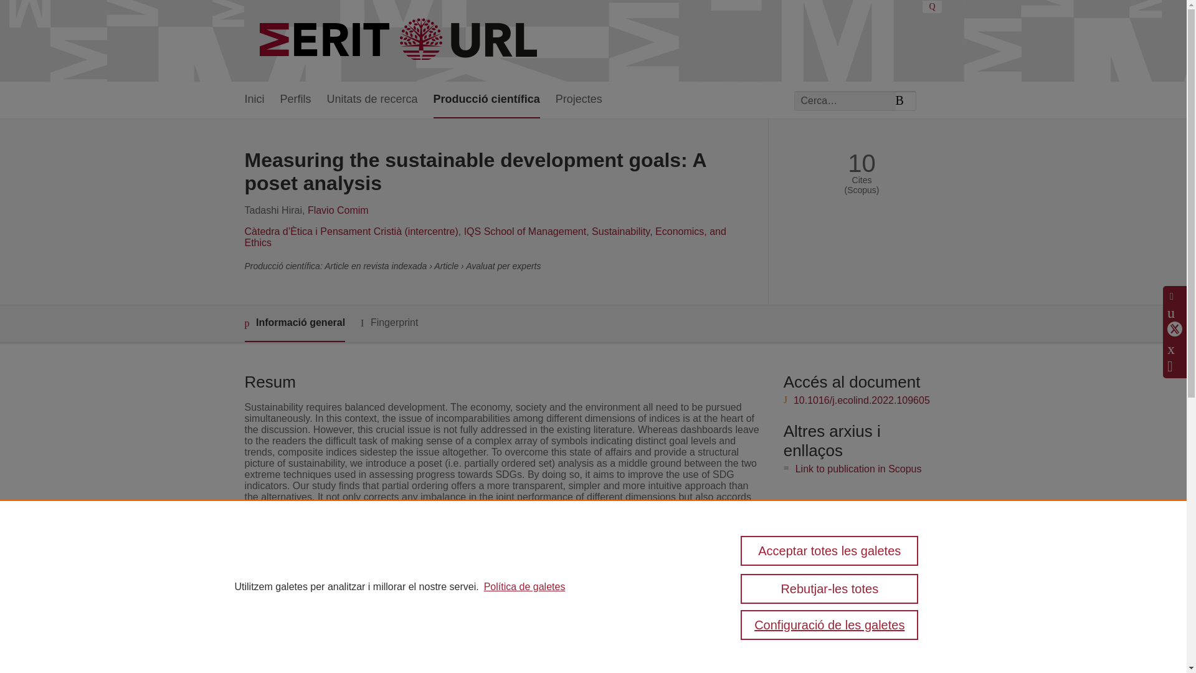  I want to click on Link to publication in Scopus, so click(858, 469).